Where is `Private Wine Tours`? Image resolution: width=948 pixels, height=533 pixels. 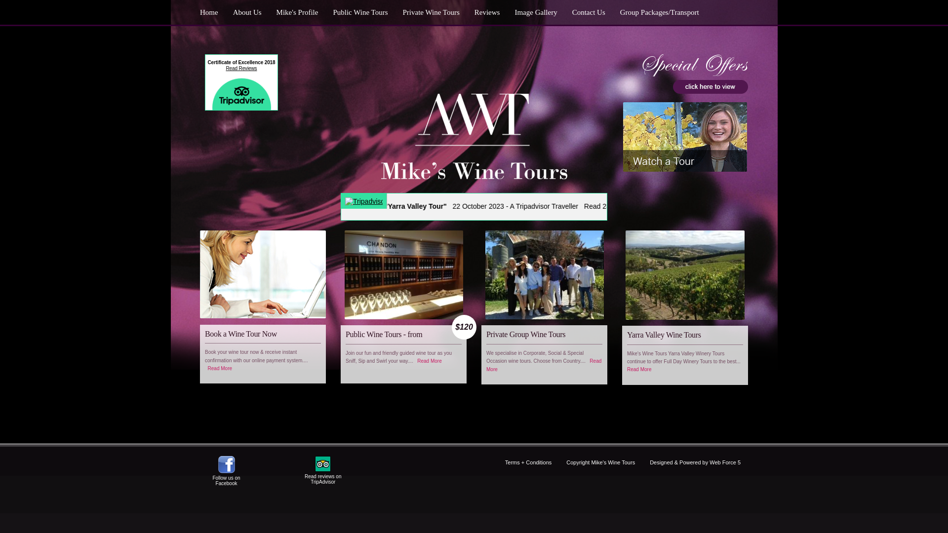
Private Wine Tours is located at coordinates (431, 12).